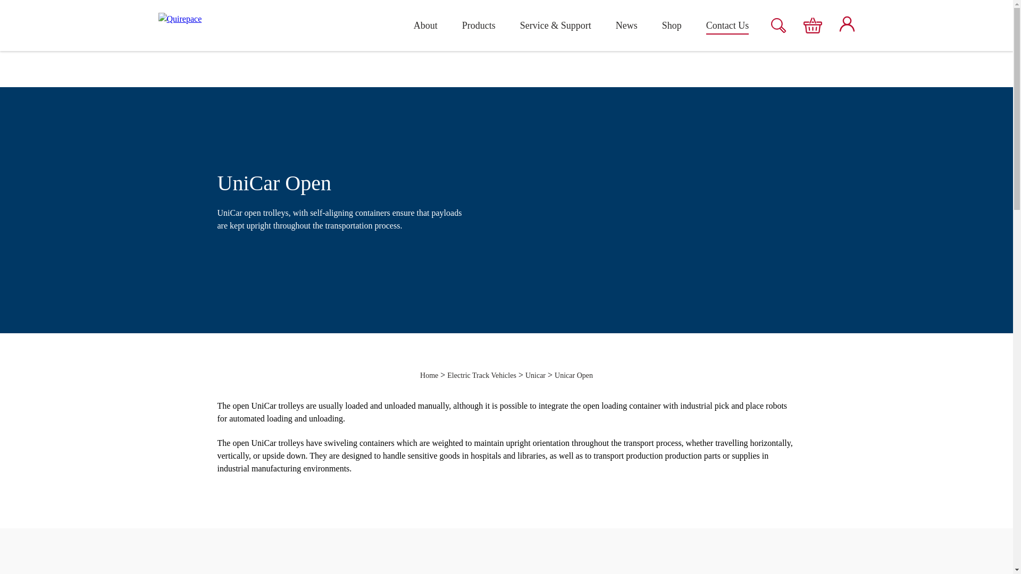 The height and width of the screenshot is (574, 1021). I want to click on Products, so click(479, 26).